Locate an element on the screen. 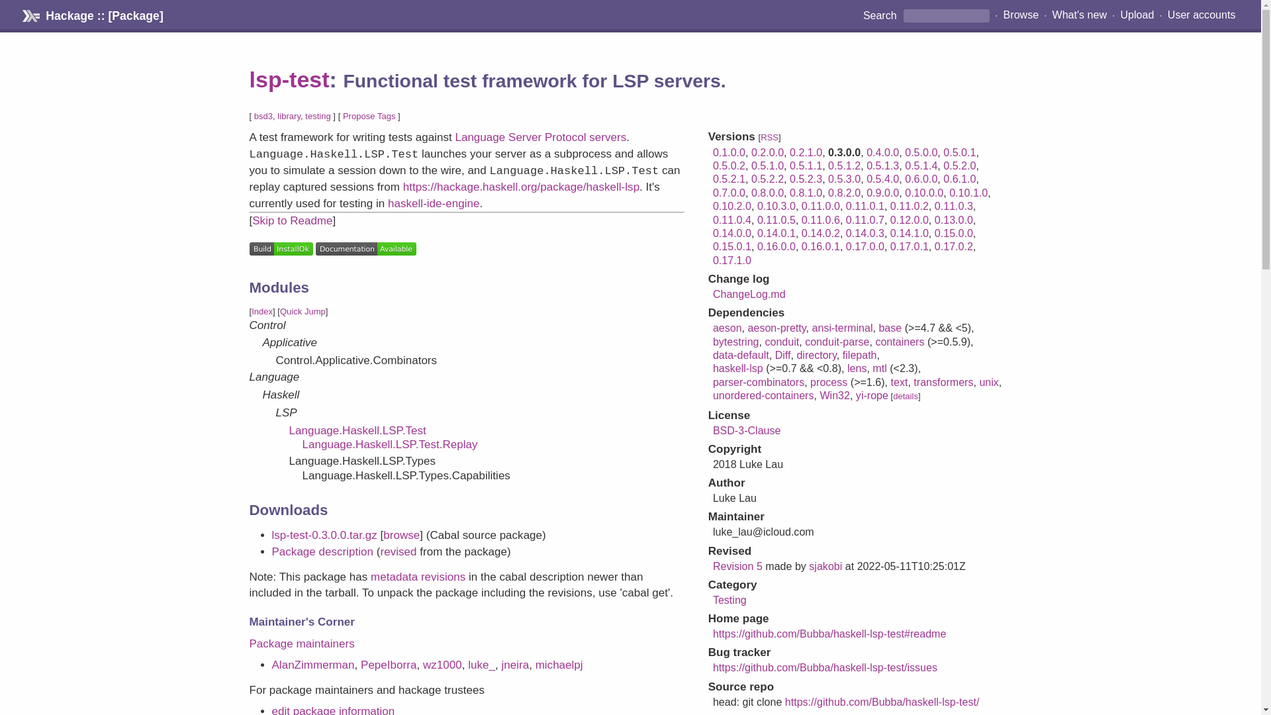 The image size is (1271, 715). Index is located at coordinates (262, 311).